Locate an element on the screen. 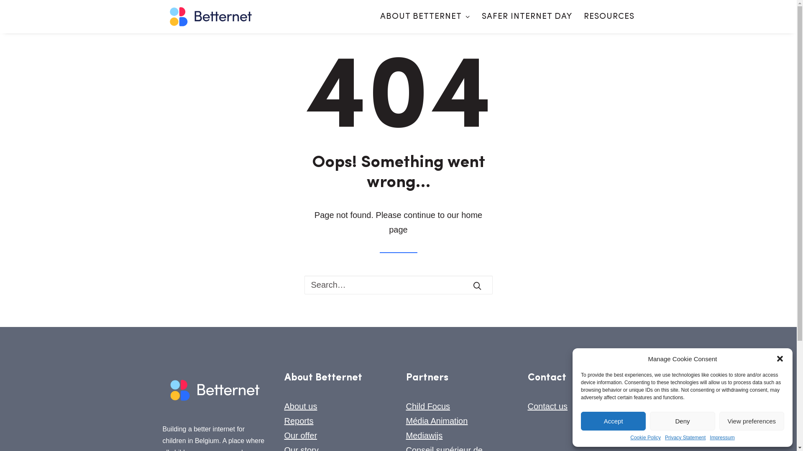 Image resolution: width=803 pixels, height=451 pixels. ABOUT BETTERNET is located at coordinates (428, 17).